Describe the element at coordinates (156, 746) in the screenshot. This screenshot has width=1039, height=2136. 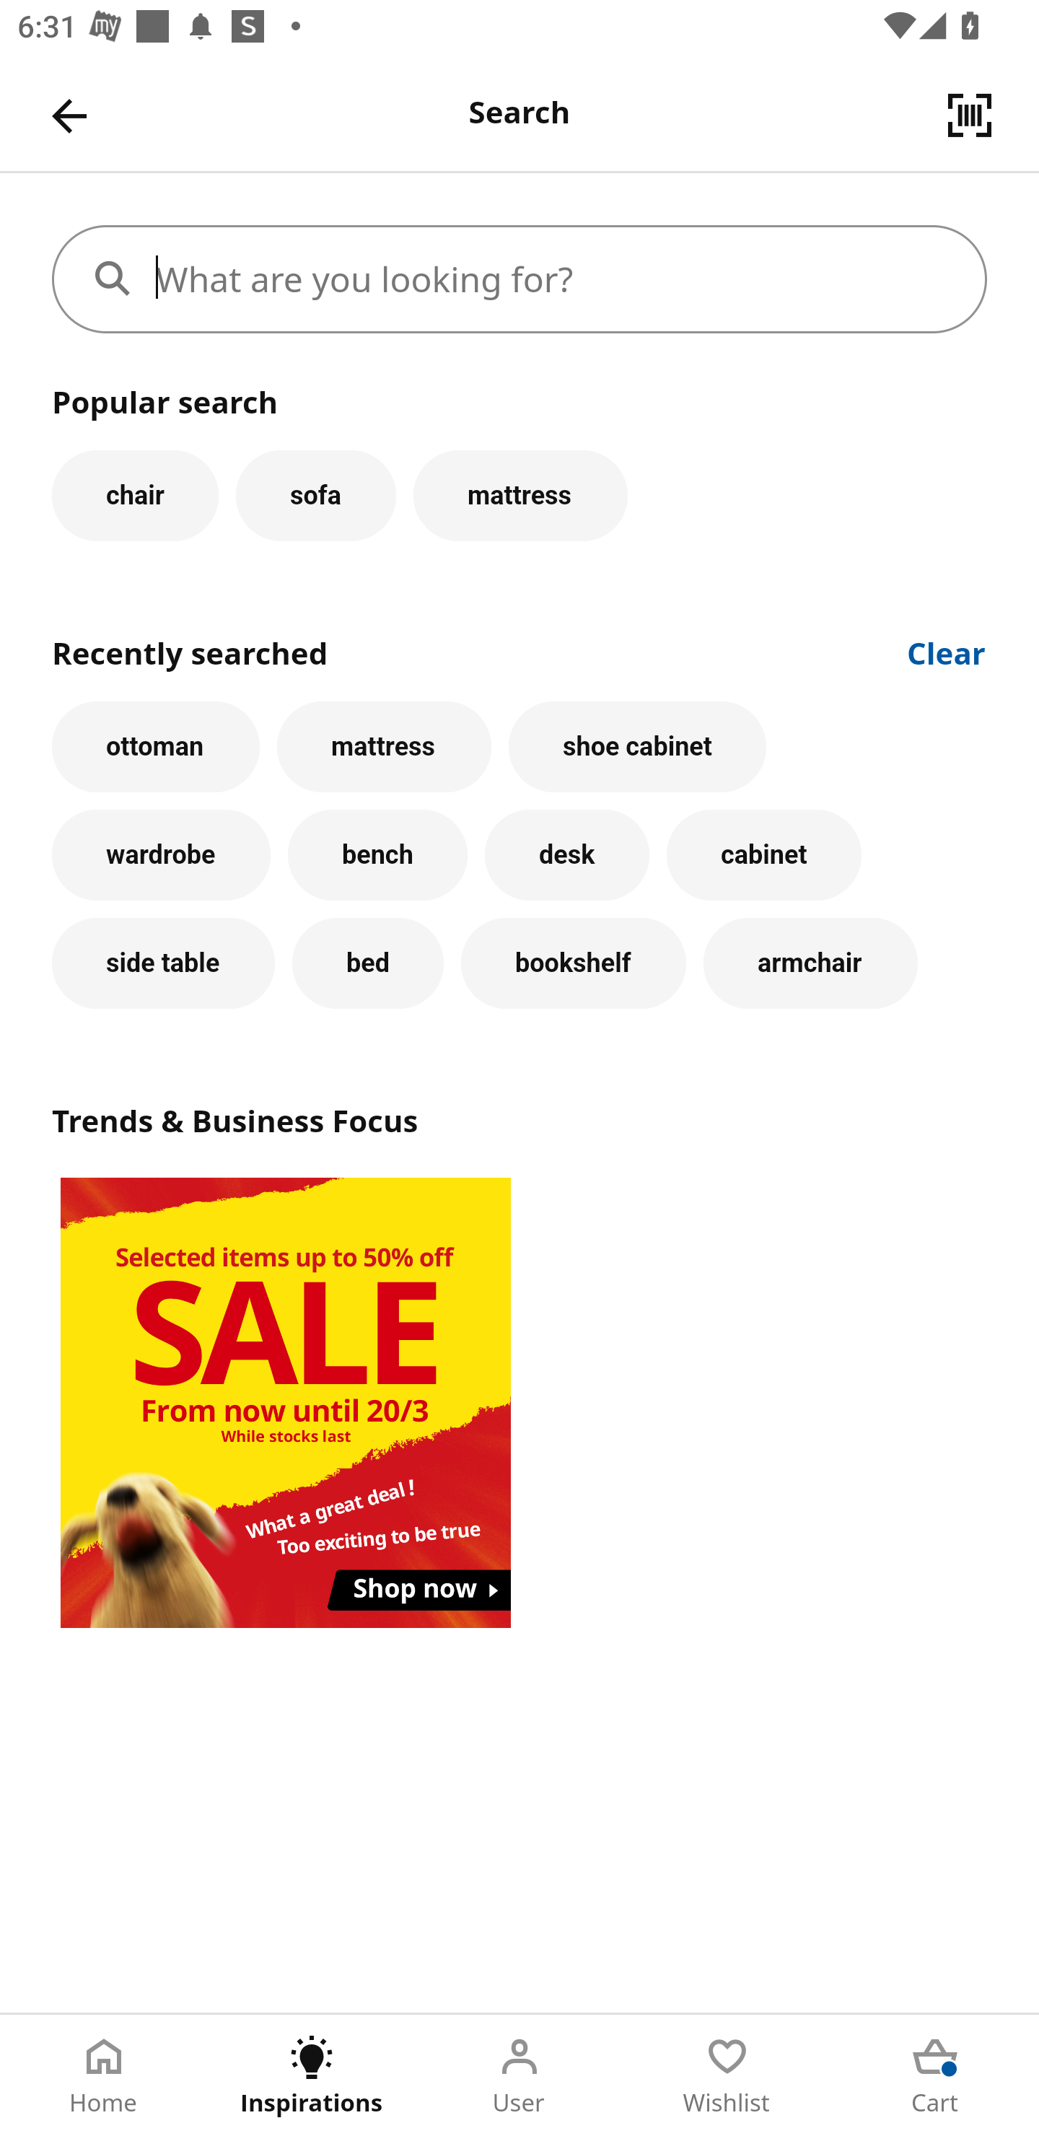
I see `ottoman` at that location.